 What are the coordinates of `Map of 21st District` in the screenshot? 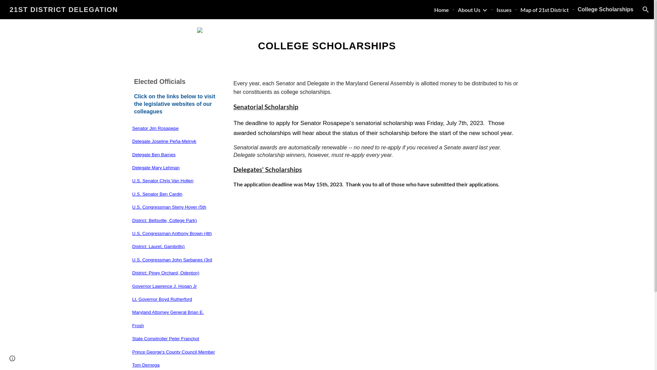 It's located at (545, 10).